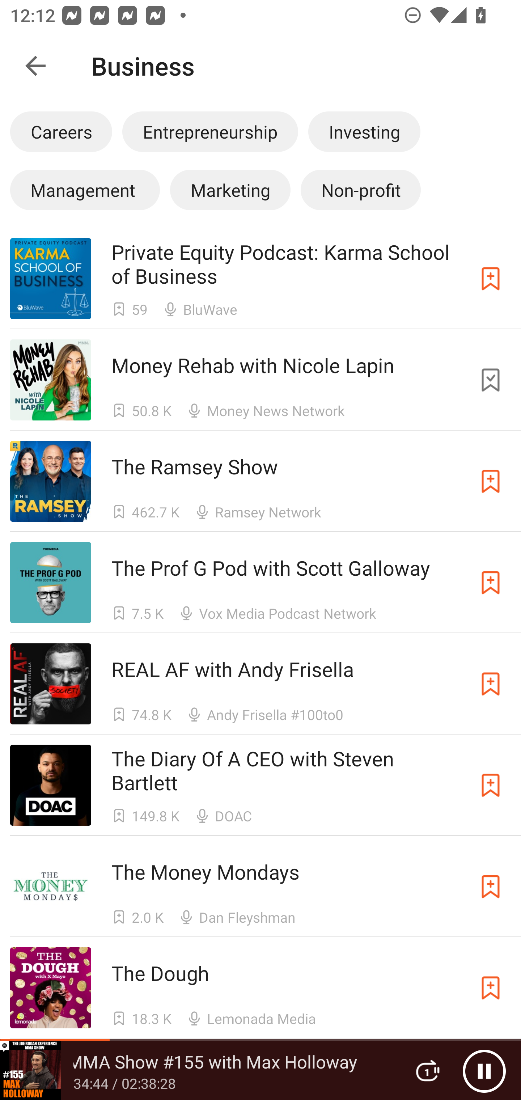  What do you see at coordinates (491, 887) in the screenshot?
I see `Subscribe` at bounding box center [491, 887].